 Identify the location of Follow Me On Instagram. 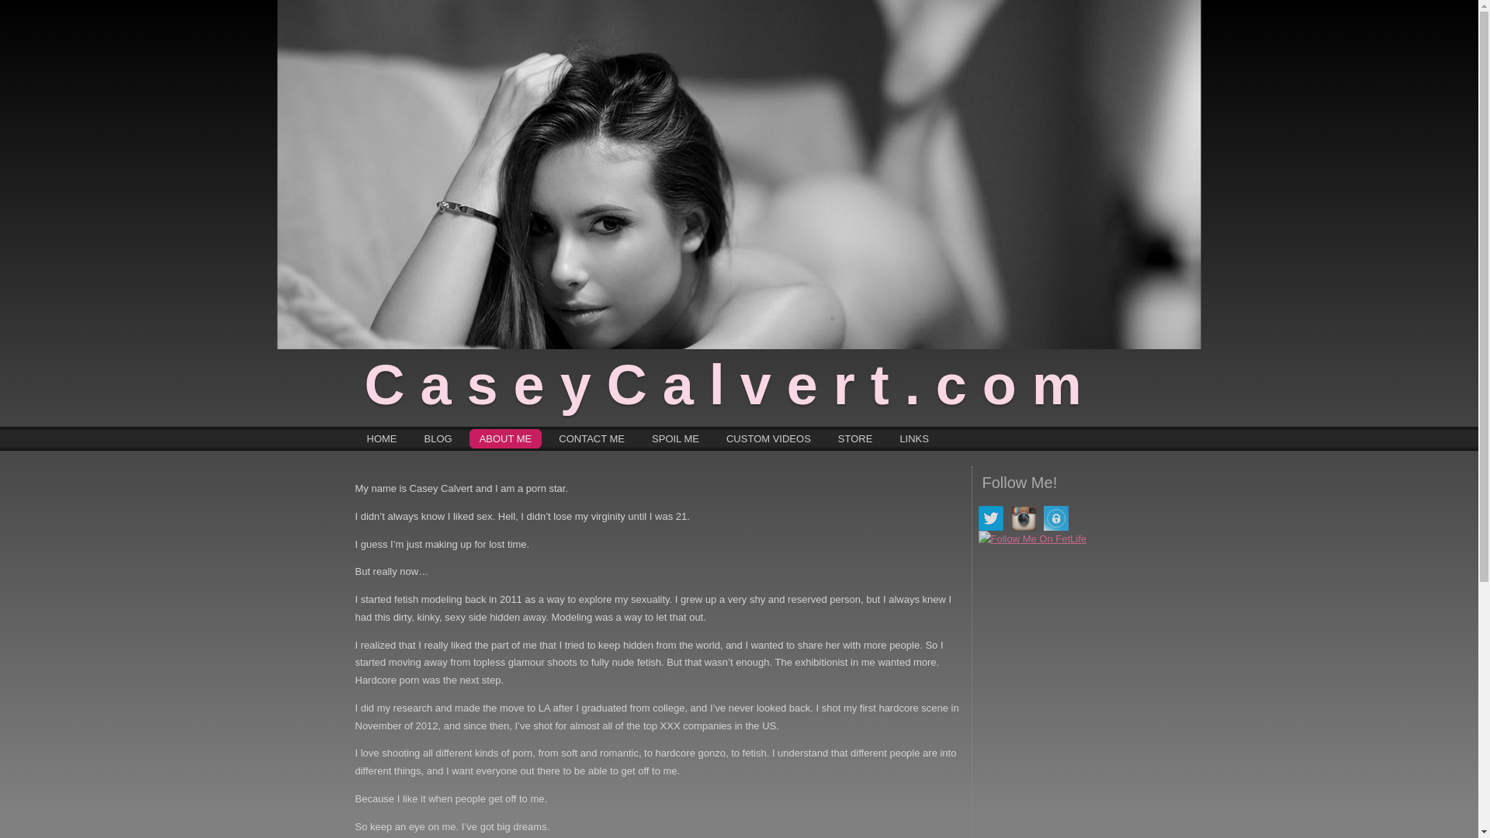
(1023, 518).